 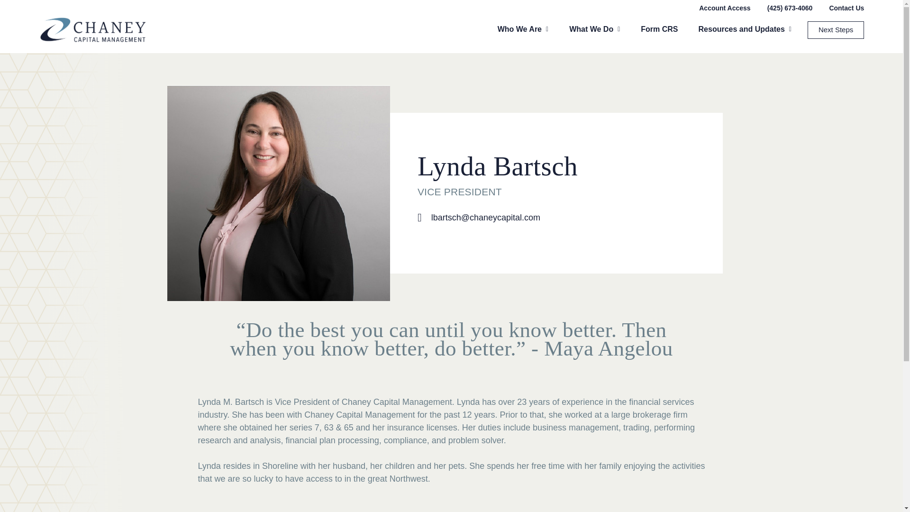 I want to click on Form CRS, so click(x=659, y=29).